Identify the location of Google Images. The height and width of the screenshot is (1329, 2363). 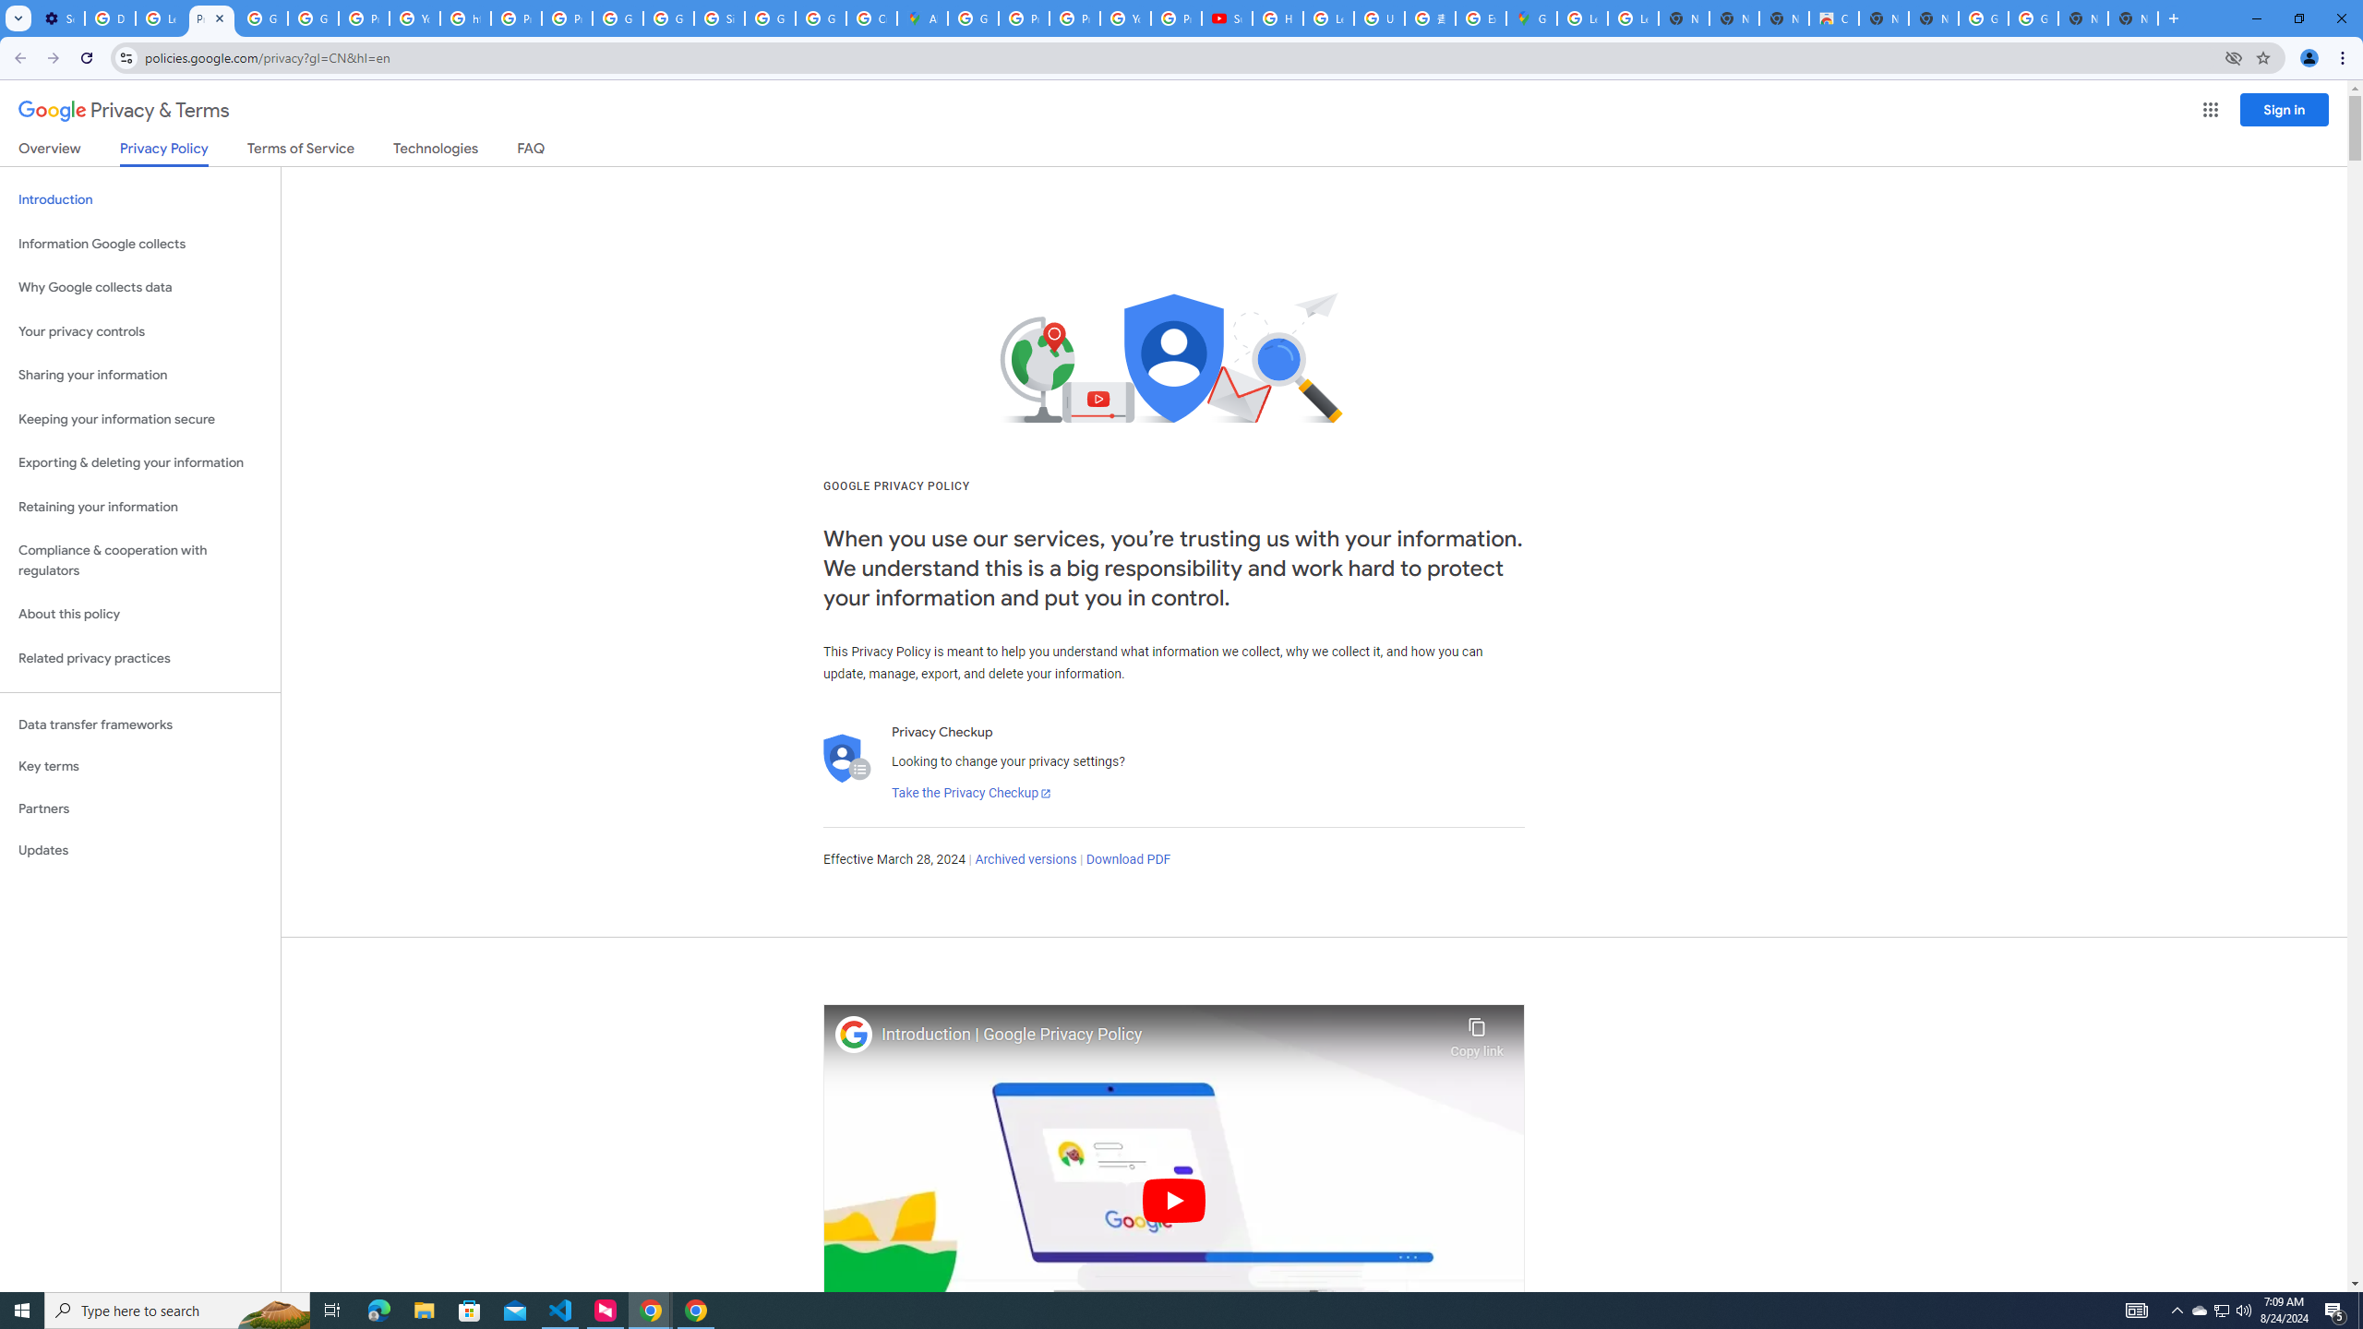
(2033, 18).